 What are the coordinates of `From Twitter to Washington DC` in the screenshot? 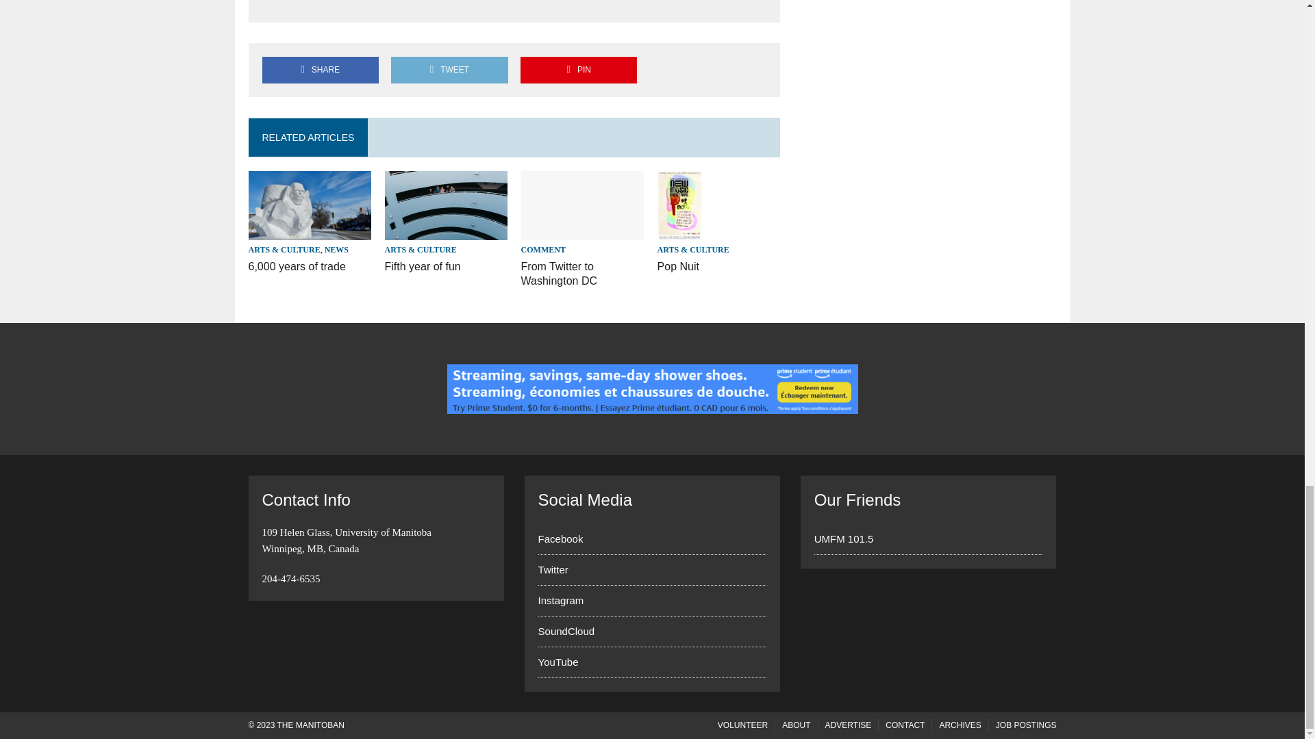 It's located at (559, 274).